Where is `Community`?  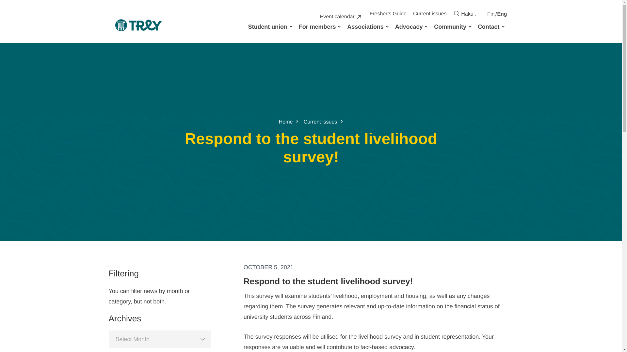
Community is located at coordinates (451, 27).